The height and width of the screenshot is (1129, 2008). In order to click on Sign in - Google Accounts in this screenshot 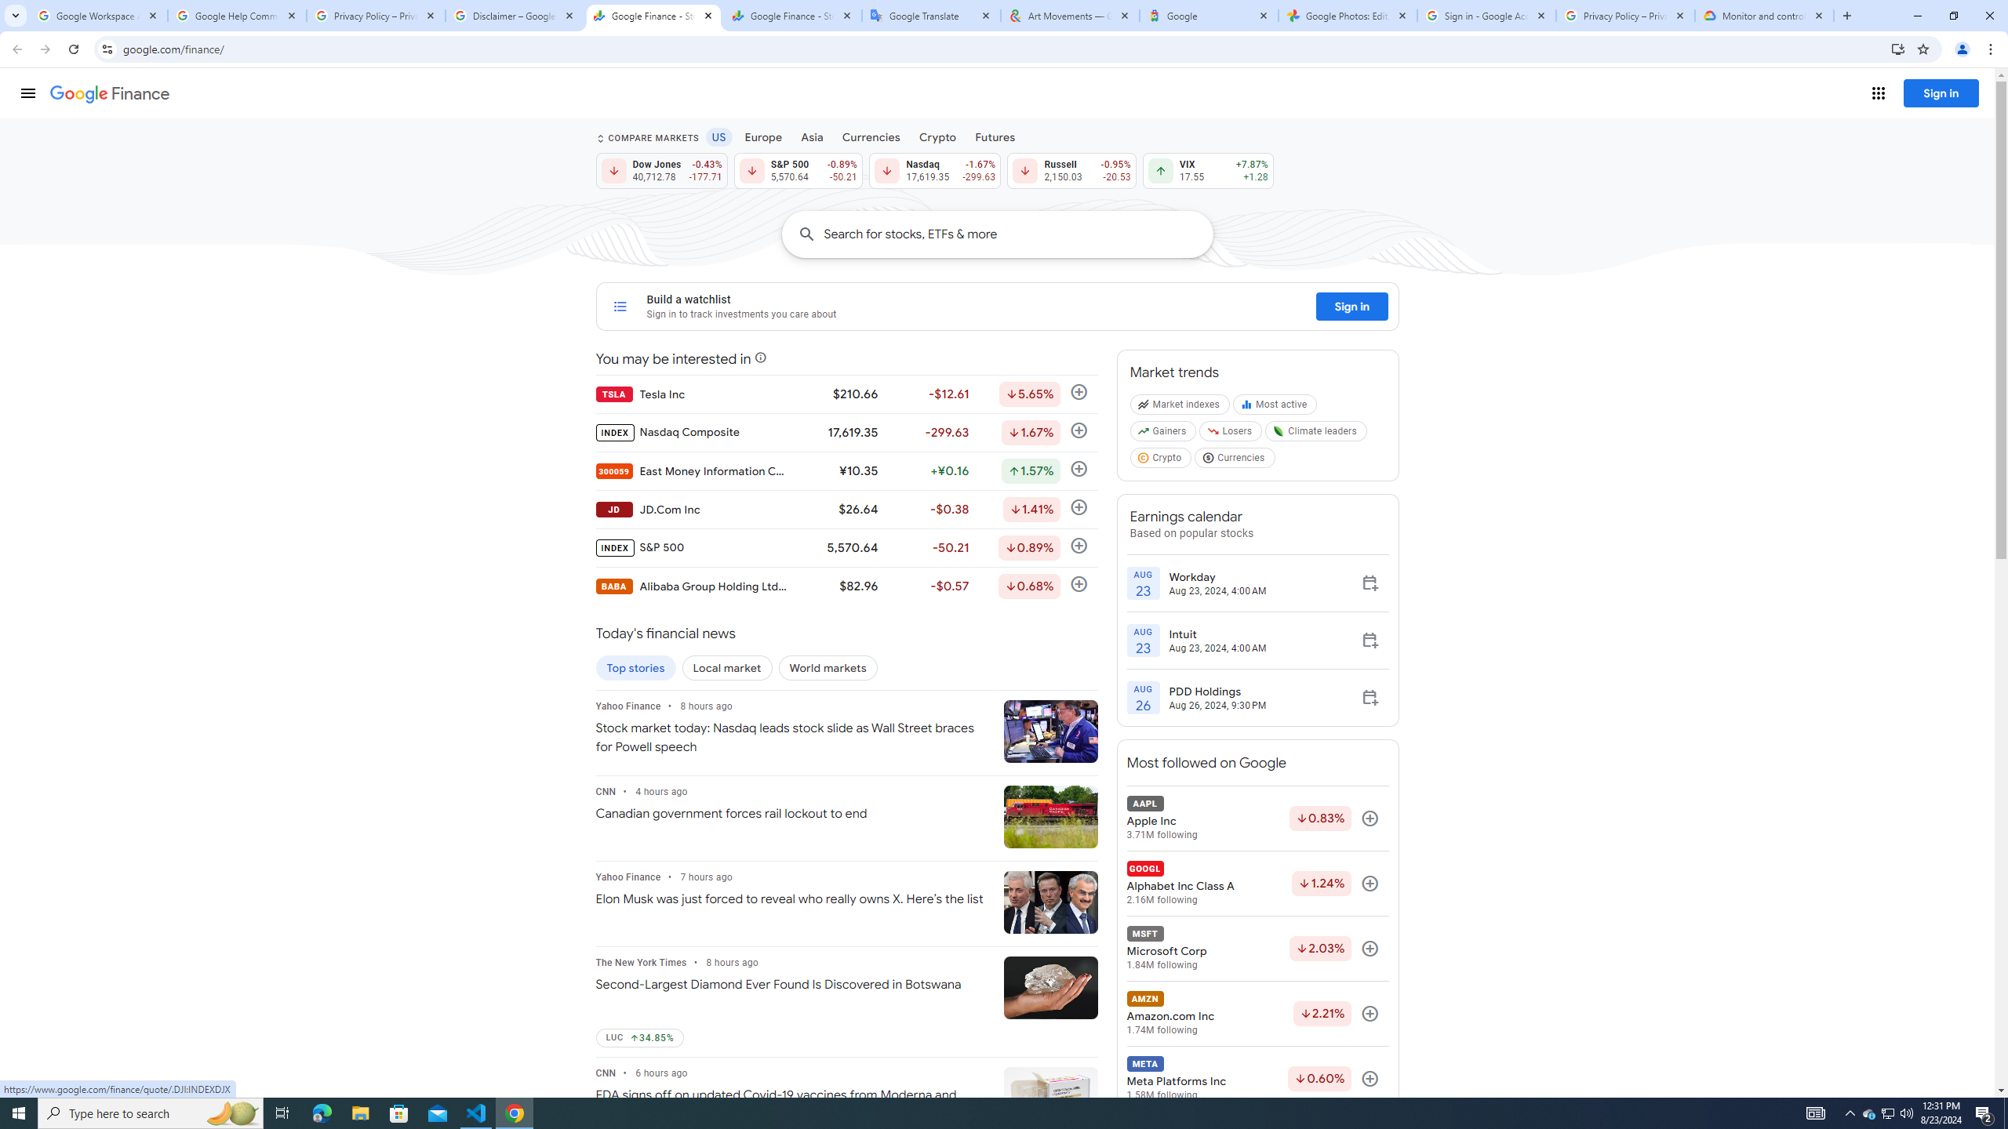, I will do `click(1487, 16)`.